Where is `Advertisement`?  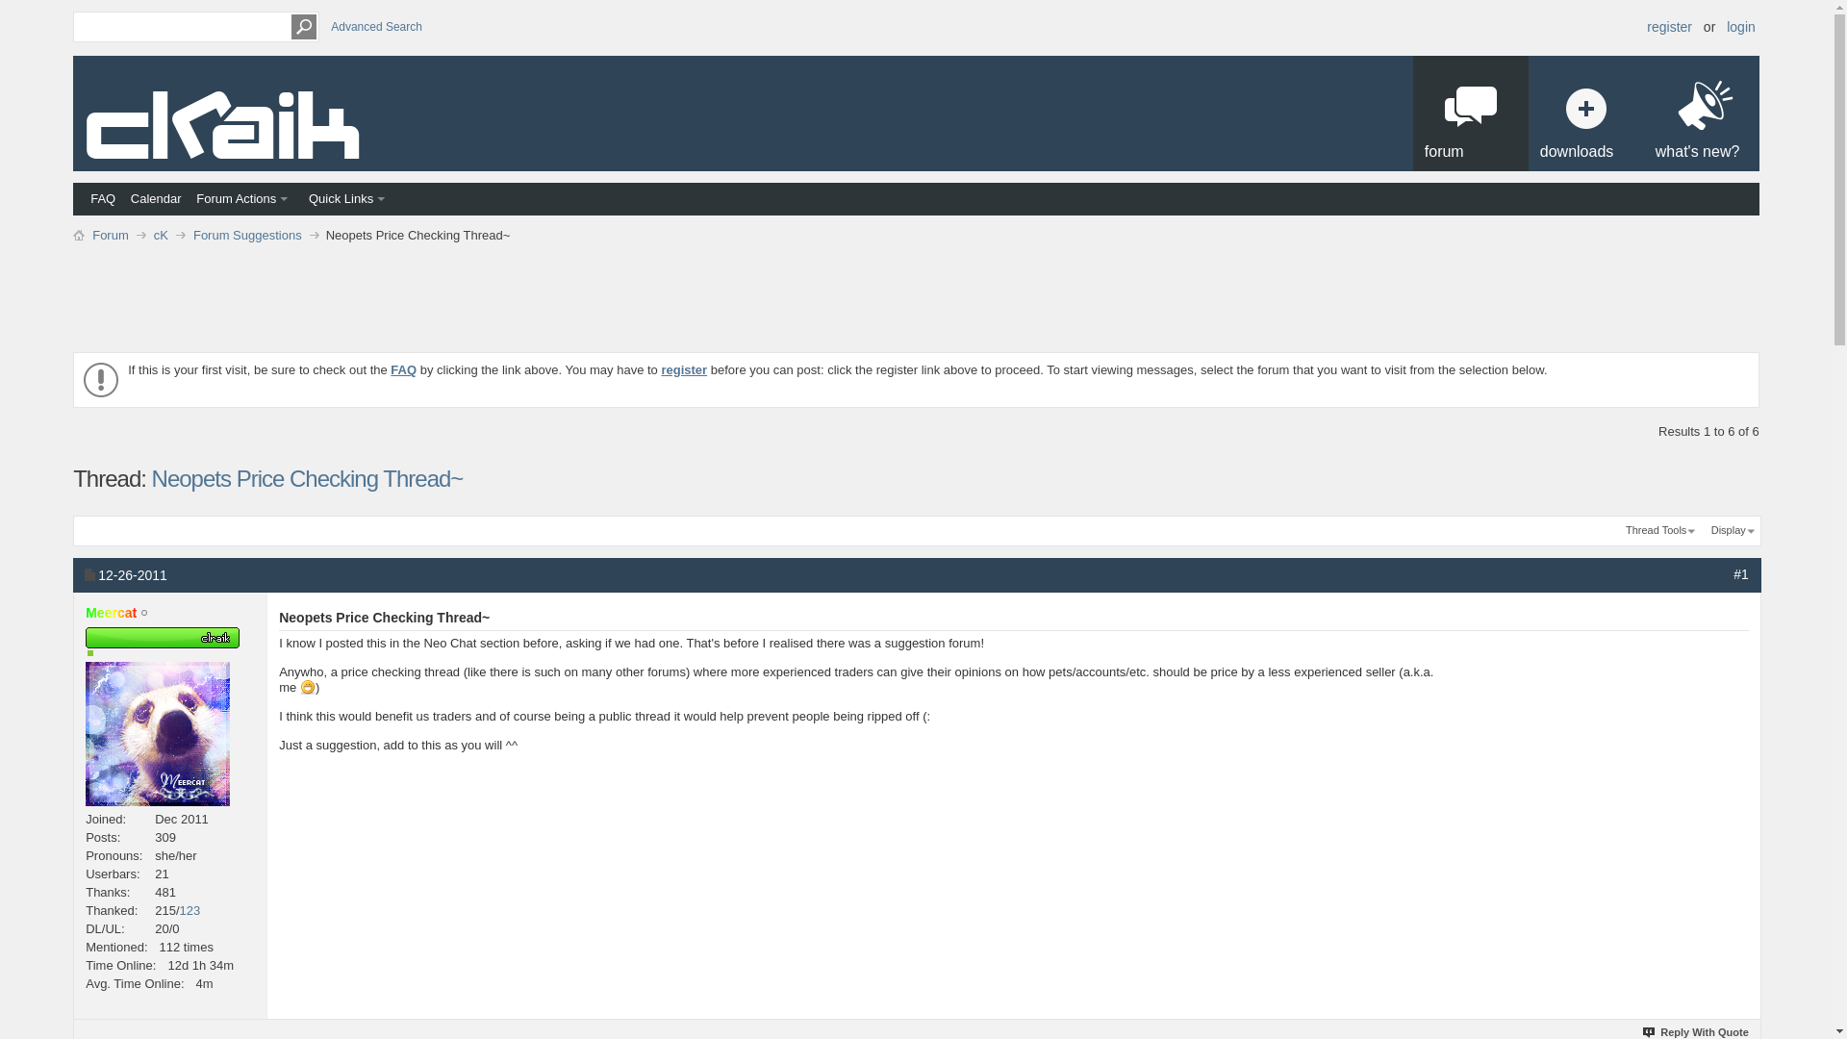
Advertisement is located at coordinates (915, 291).